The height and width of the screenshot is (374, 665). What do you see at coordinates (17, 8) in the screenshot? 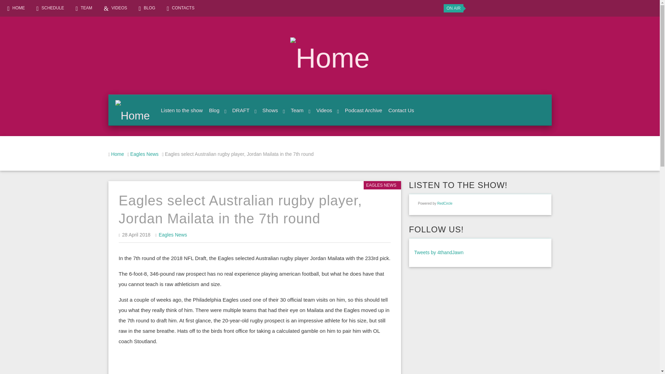
I see `HOME` at bounding box center [17, 8].